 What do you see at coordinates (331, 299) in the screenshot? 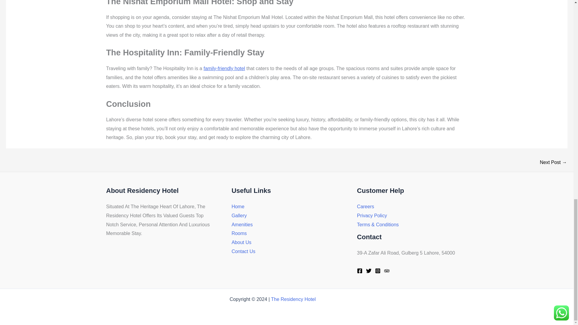
I see `Ali Shahbaz` at bounding box center [331, 299].